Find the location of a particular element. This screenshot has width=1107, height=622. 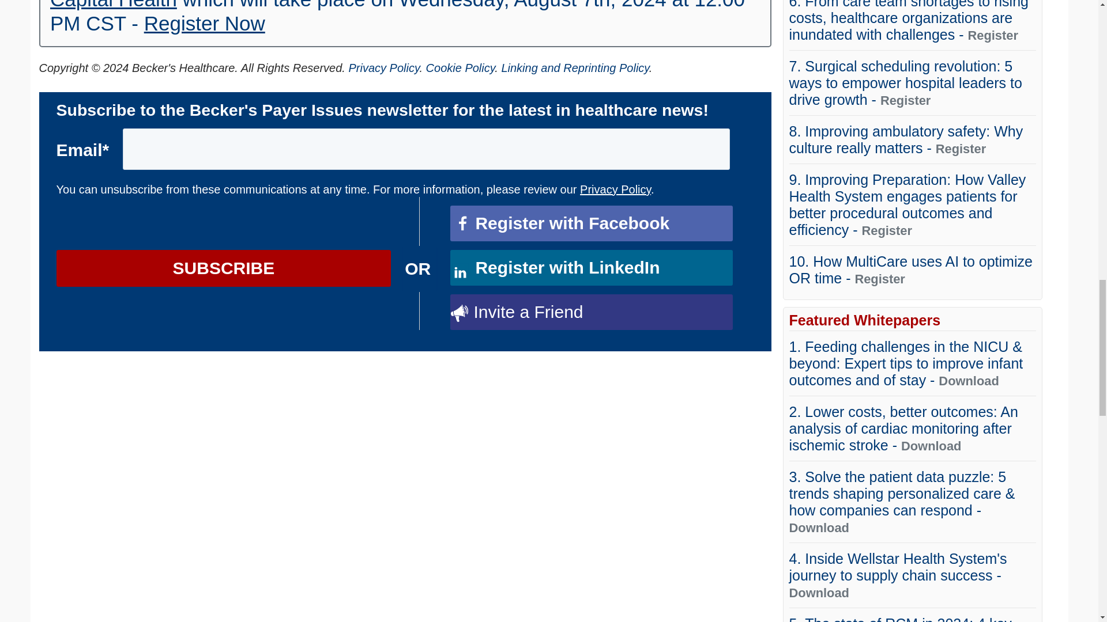

SUBSCRIBE is located at coordinates (224, 268).